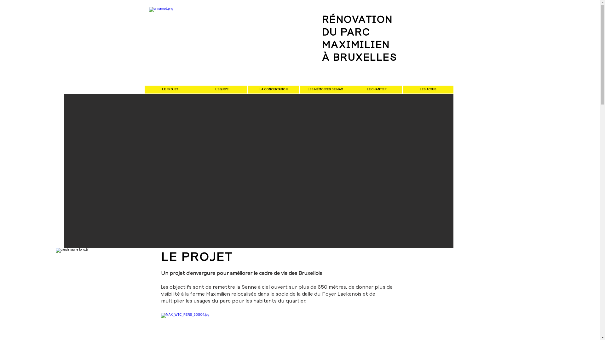 This screenshot has height=340, width=605. What do you see at coordinates (197, 258) in the screenshot?
I see `LE PROJET` at bounding box center [197, 258].